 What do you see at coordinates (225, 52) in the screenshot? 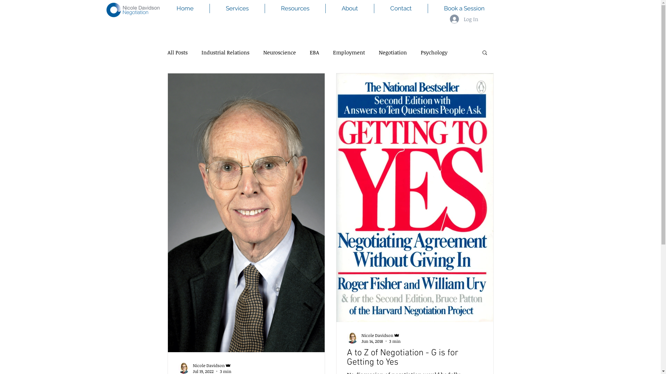
I see `Industrial Relations` at bounding box center [225, 52].